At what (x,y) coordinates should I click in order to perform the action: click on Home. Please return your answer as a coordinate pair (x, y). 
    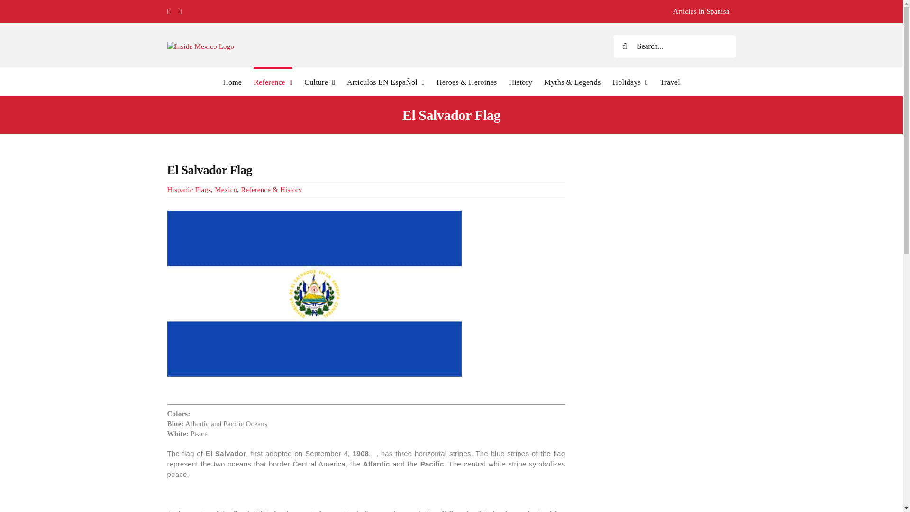
    Looking at the image, I should click on (232, 81).